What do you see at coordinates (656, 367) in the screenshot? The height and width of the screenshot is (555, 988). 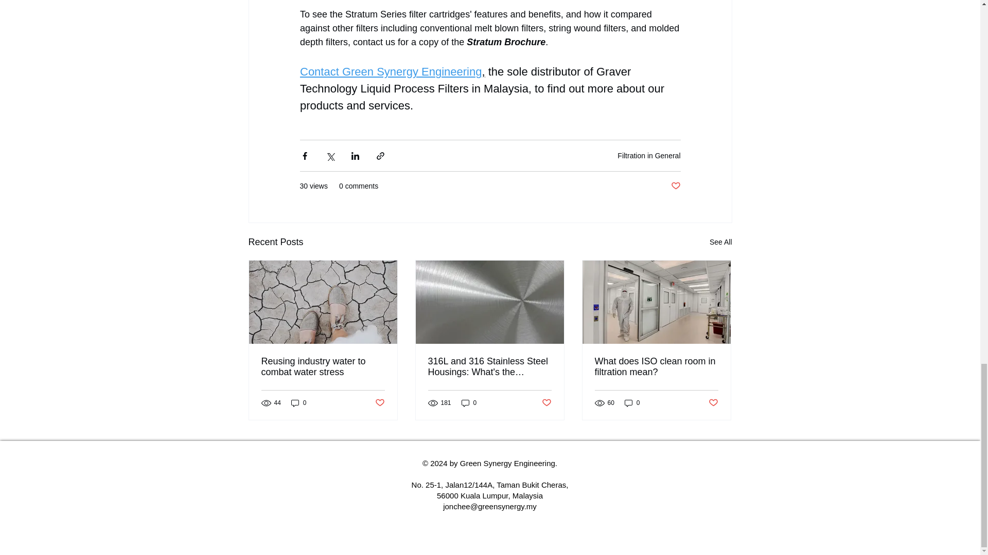 I see `What does ISO clean room in filtration mean?` at bounding box center [656, 367].